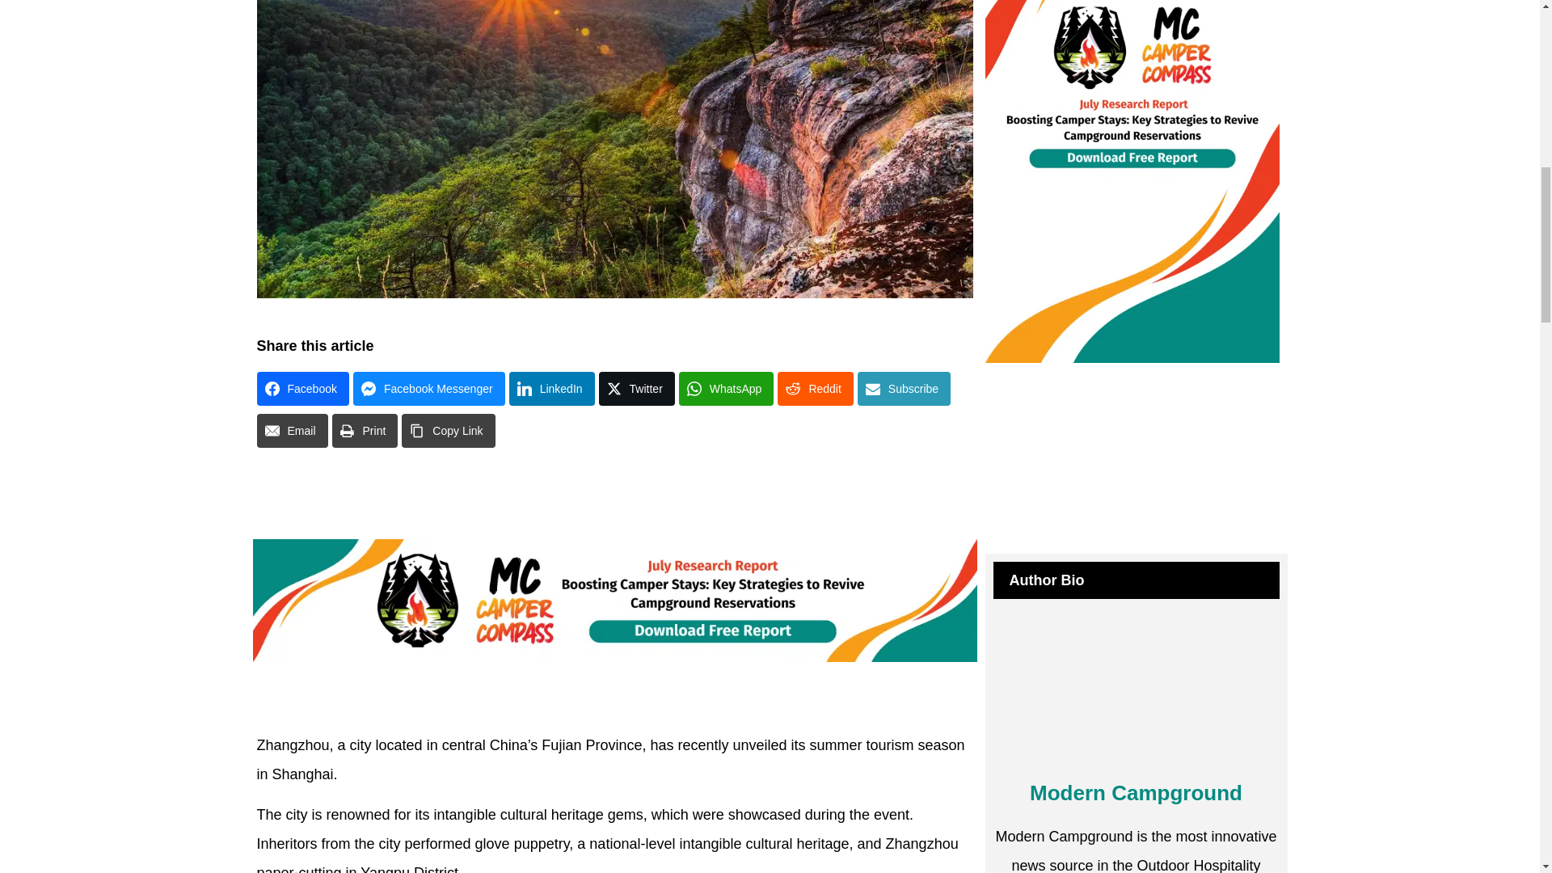  Describe the element at coordinates (637, 389) in the screenshot. I see `Share on Twitter` at that location.